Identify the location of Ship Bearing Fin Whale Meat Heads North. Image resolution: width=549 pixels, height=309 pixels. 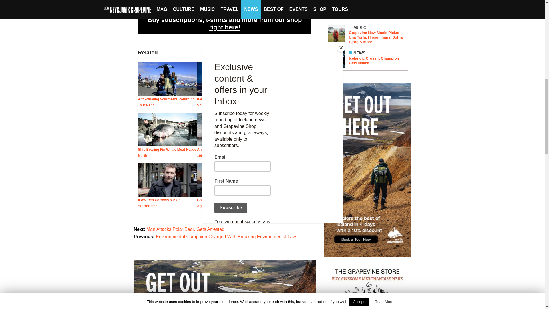
(167, 129).